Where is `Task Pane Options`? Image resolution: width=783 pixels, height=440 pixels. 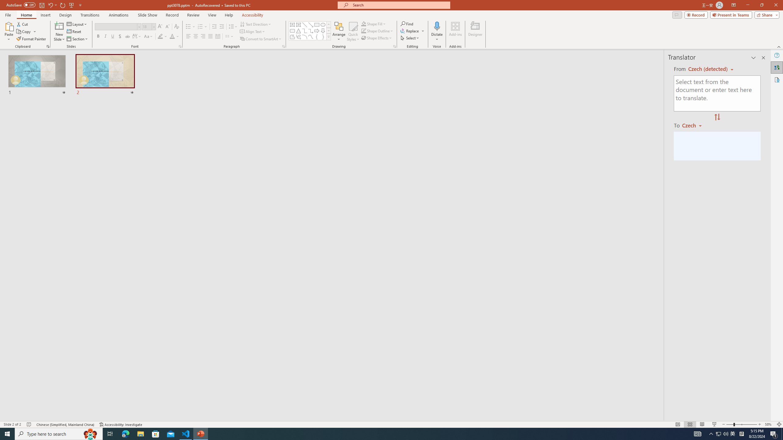 Task Pane Options is located at coordinates (754, 58).